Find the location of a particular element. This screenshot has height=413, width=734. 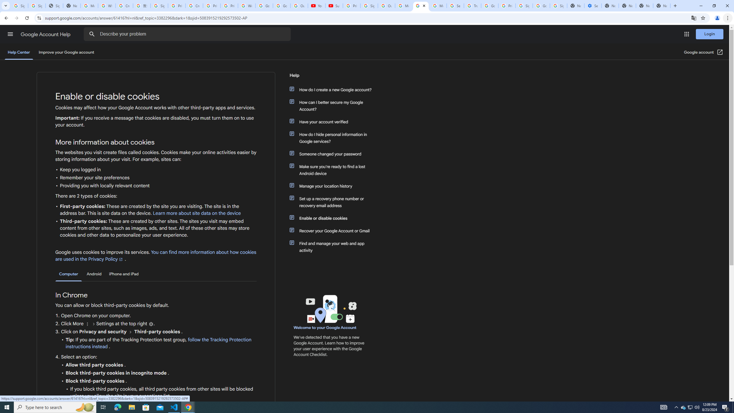

Settings - Performance is located at coordinates (593, 6).